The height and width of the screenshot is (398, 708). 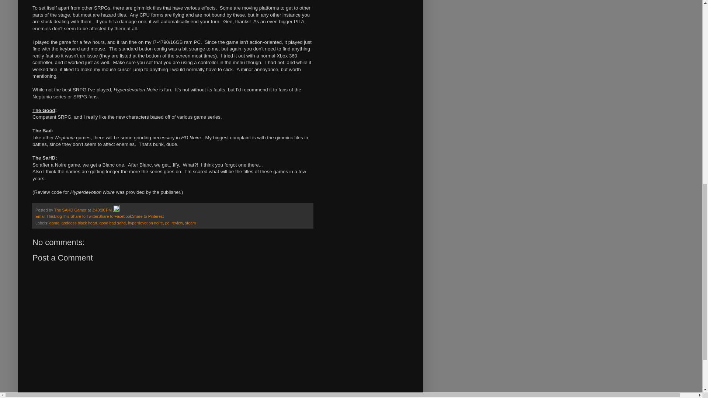 I want to click on good bad sahd, so click(x=112, y=223).